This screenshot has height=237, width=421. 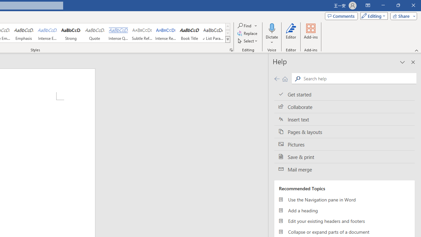 I want to click on Edit your existing headers and footers, so click(x=344, y=221).